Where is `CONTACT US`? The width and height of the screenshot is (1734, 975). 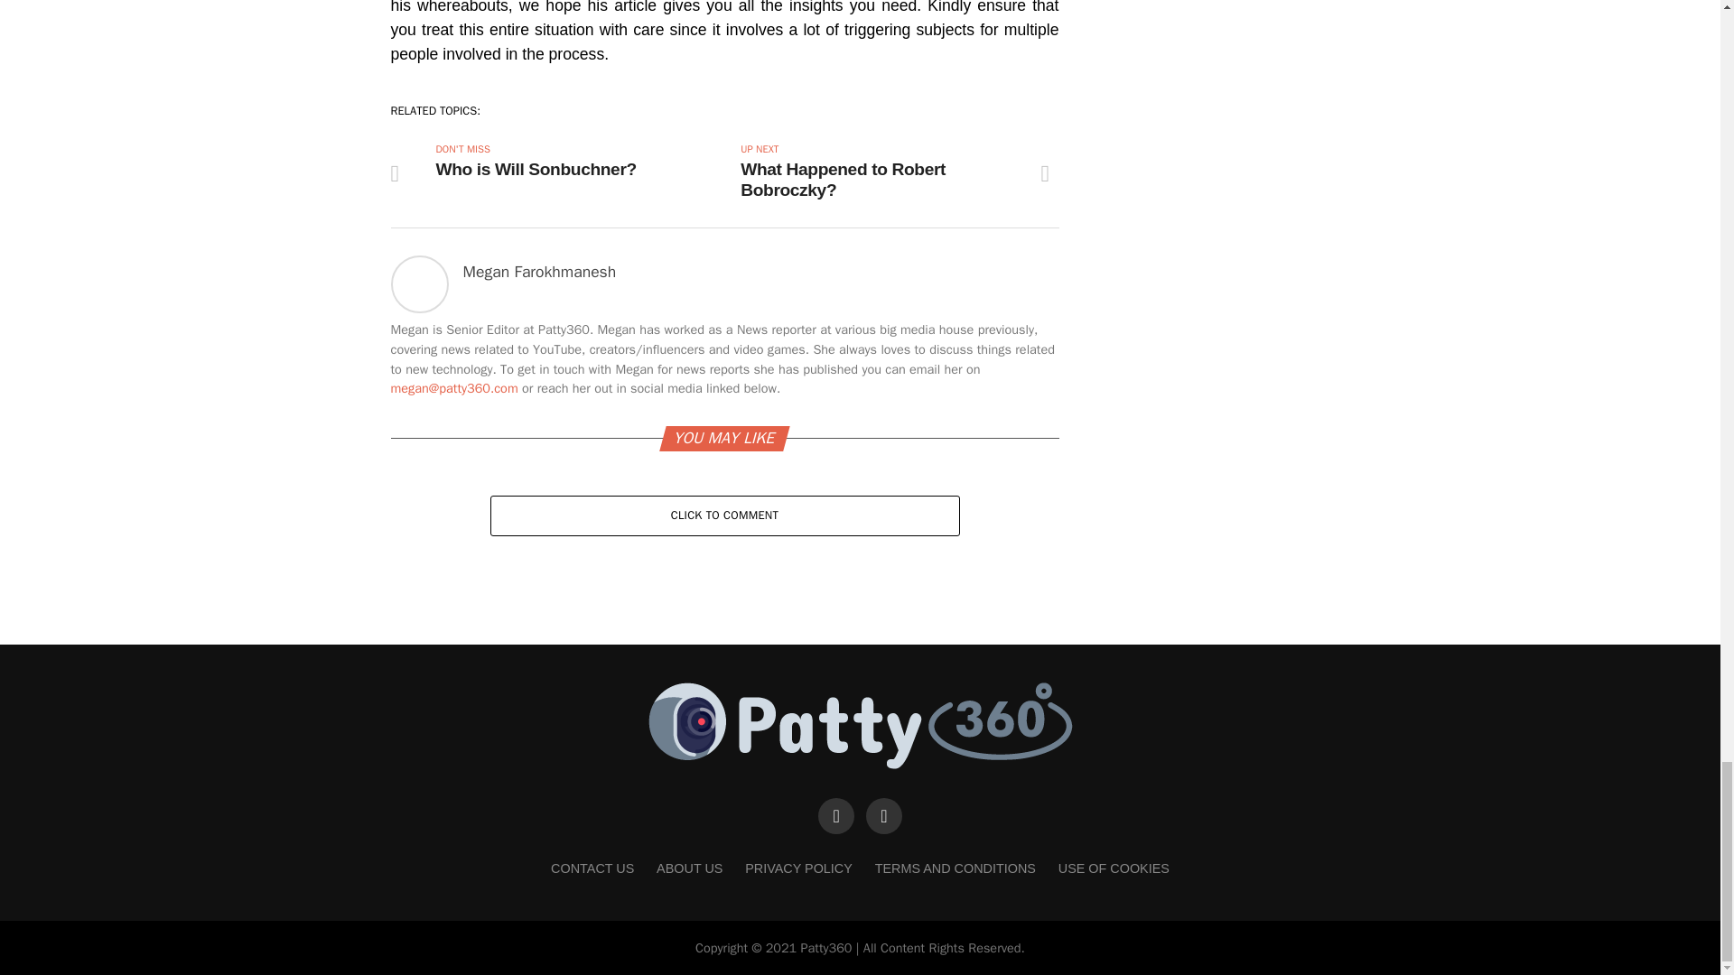 CONTACT US is located at coordinates (592, 868).